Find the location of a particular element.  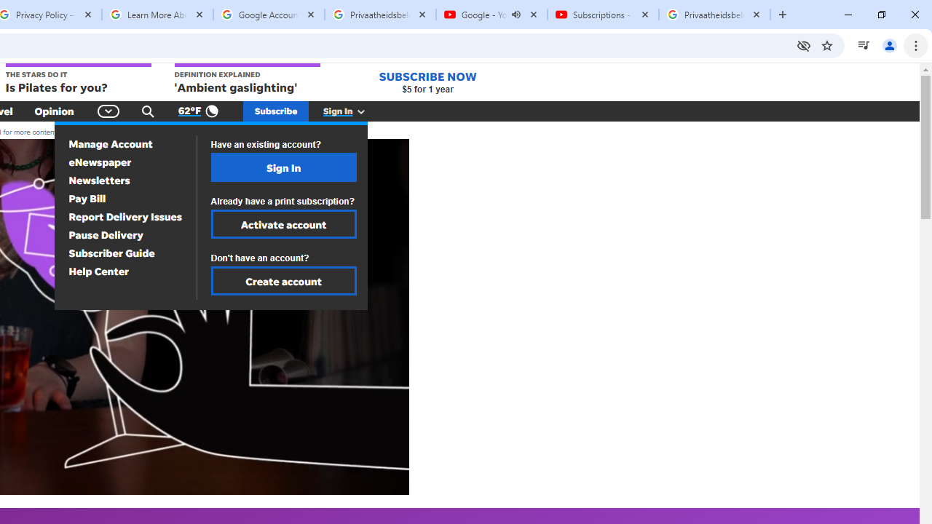

Pause Delivery is located at coordinates (106, 234).